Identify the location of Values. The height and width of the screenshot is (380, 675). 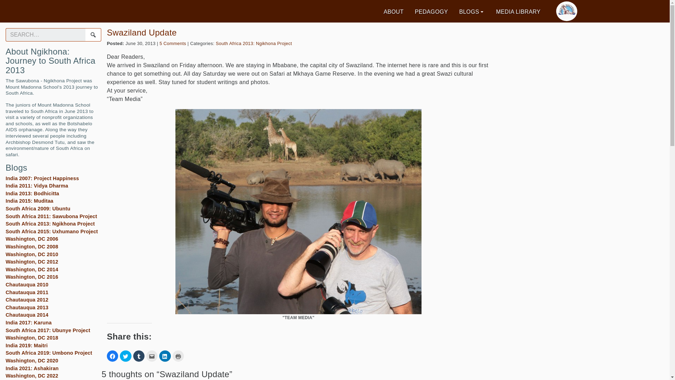
(166, 11).